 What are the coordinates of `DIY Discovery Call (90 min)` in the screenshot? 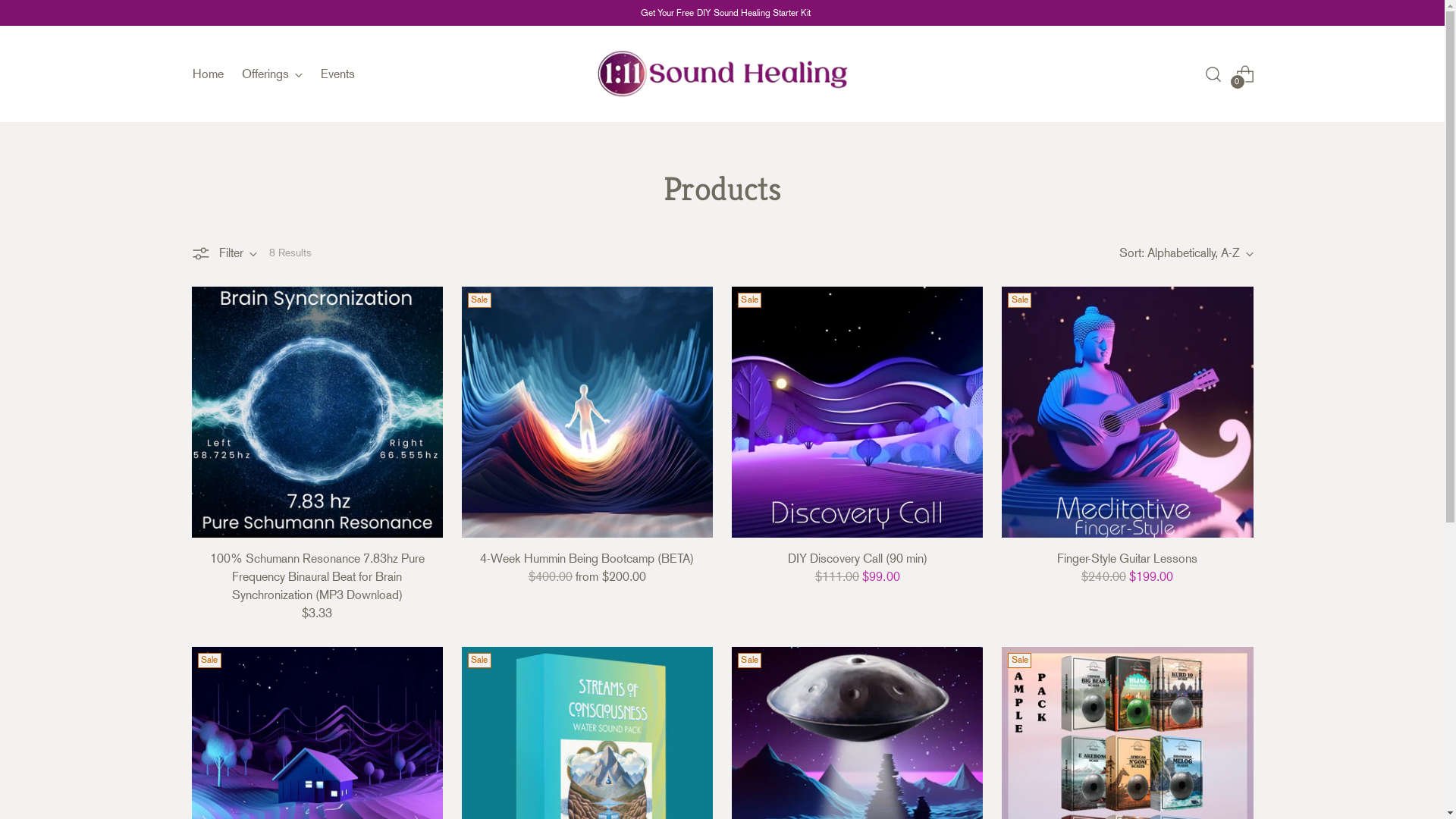 It's located at (858, 558).